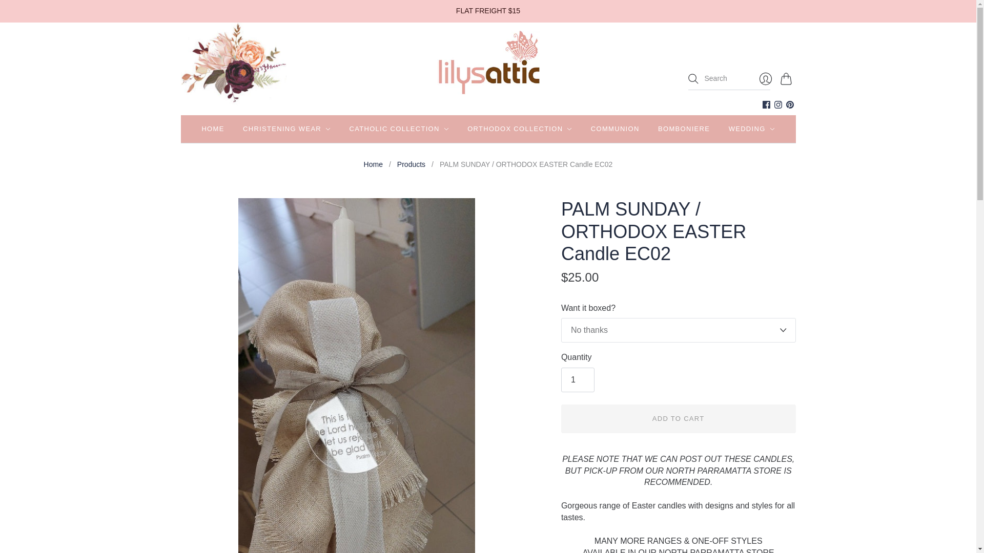  What do you see at coordinates (577, 380) in the screenshot?
I see `1` at bounding box center [577, 380].